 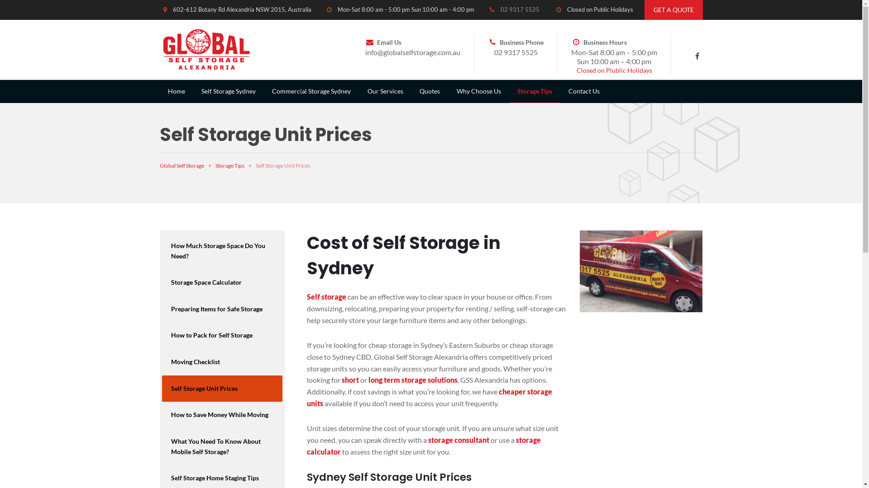 What do you see at coordinates (205, 49) in the screenshot?
I see `Global Self Storage` at bounding box center [205, 49].